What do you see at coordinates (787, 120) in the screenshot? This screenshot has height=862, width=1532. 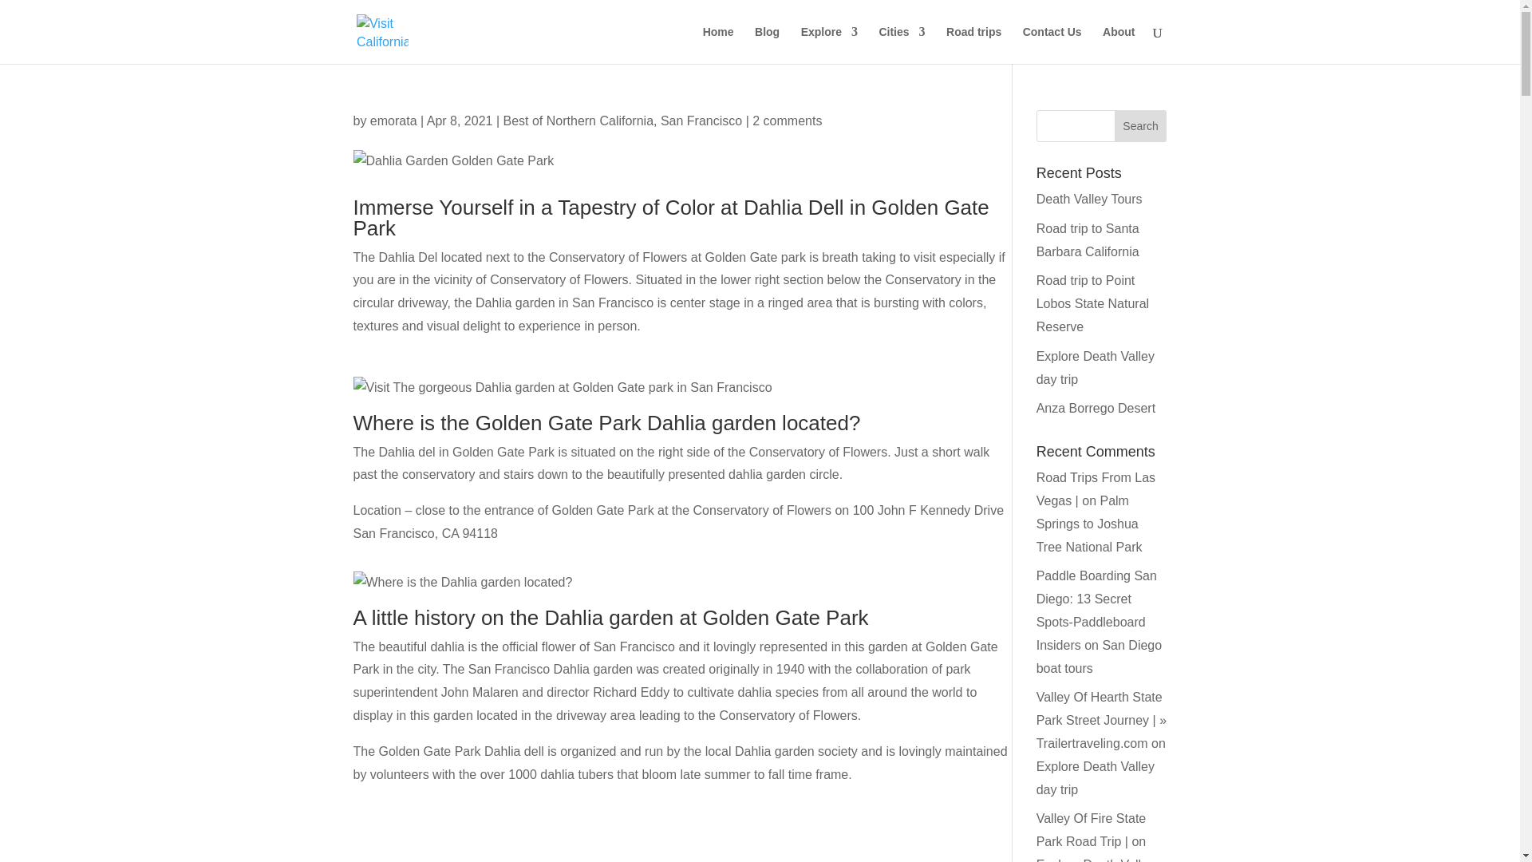 I see `2 comments` at bounding box center [787, 120].